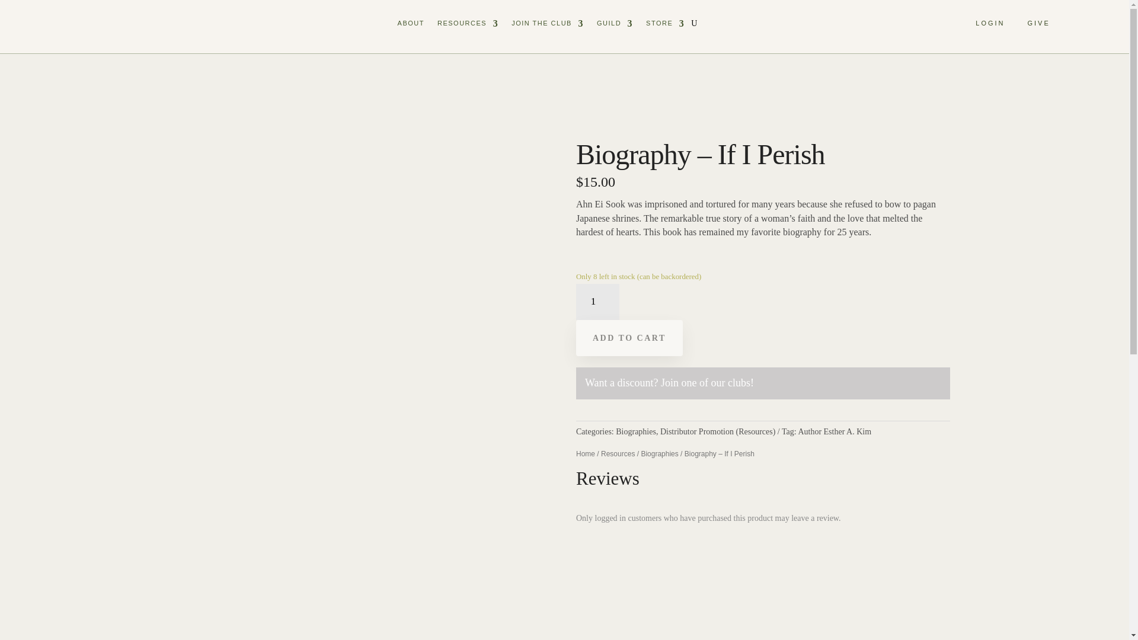  Describe the element at coordinates (659, 454) in the screenshot. I see `Biographies` at that location.